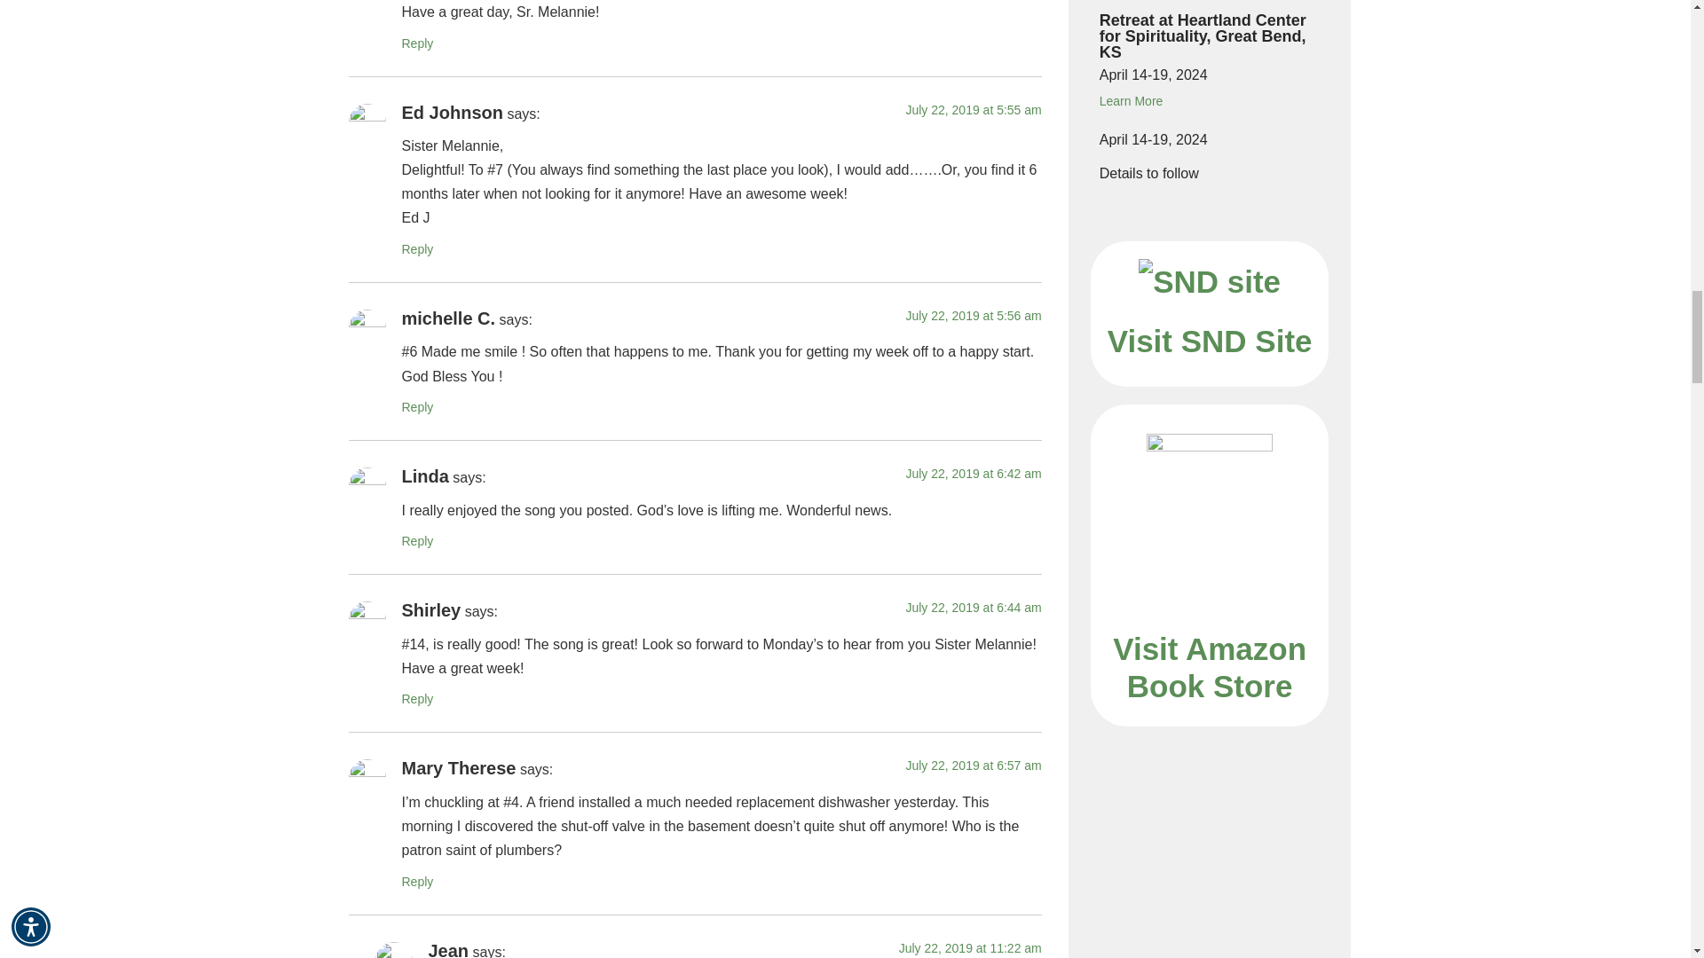  What do you see at coordinates (416, 43) in the screenshot?
I see `Reply` at bounding box center [416, 43].